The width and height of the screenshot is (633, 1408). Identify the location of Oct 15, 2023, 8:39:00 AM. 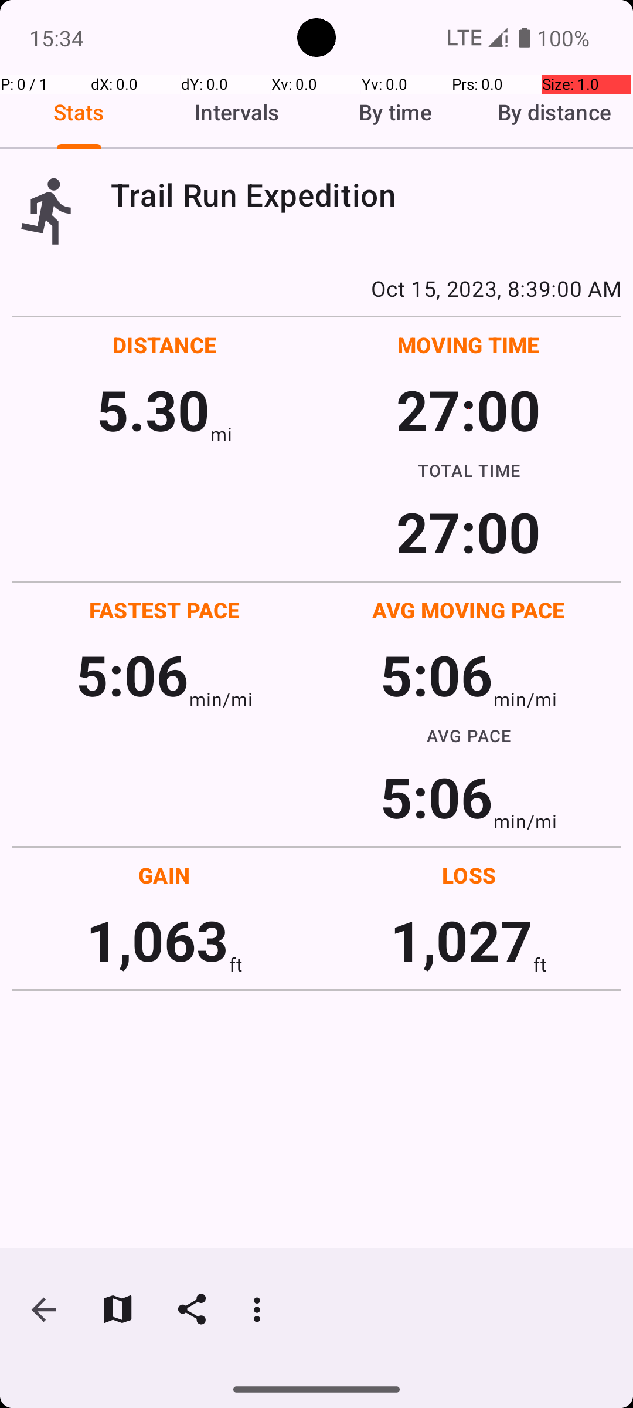
(316, 288).